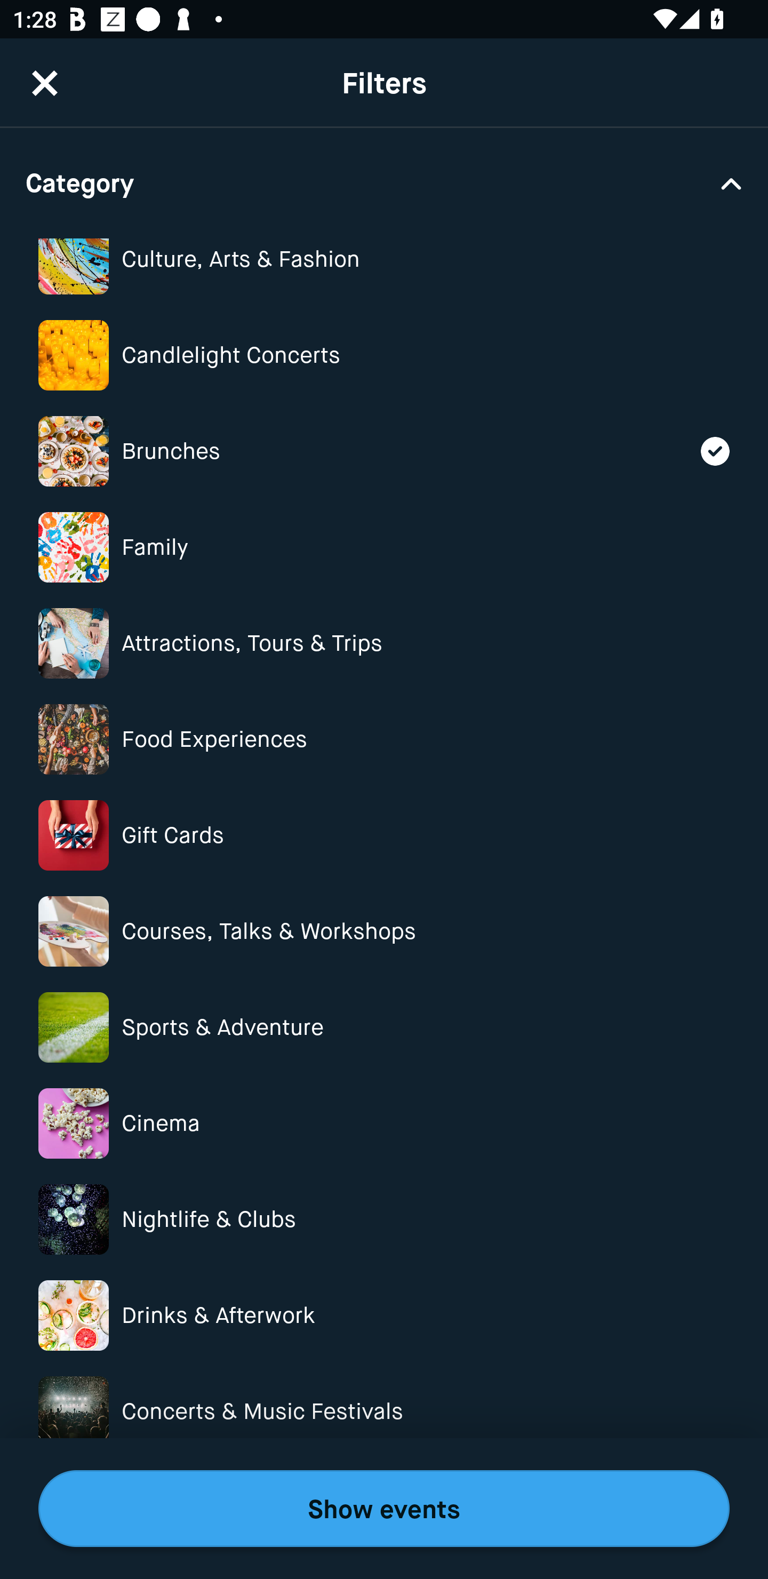 Image resolution: width=768 pixels, height=1579 pixels. Describe the element at coordinates (384, 739) in the screenshot. I see `Category Image Food Experiences` at that location.